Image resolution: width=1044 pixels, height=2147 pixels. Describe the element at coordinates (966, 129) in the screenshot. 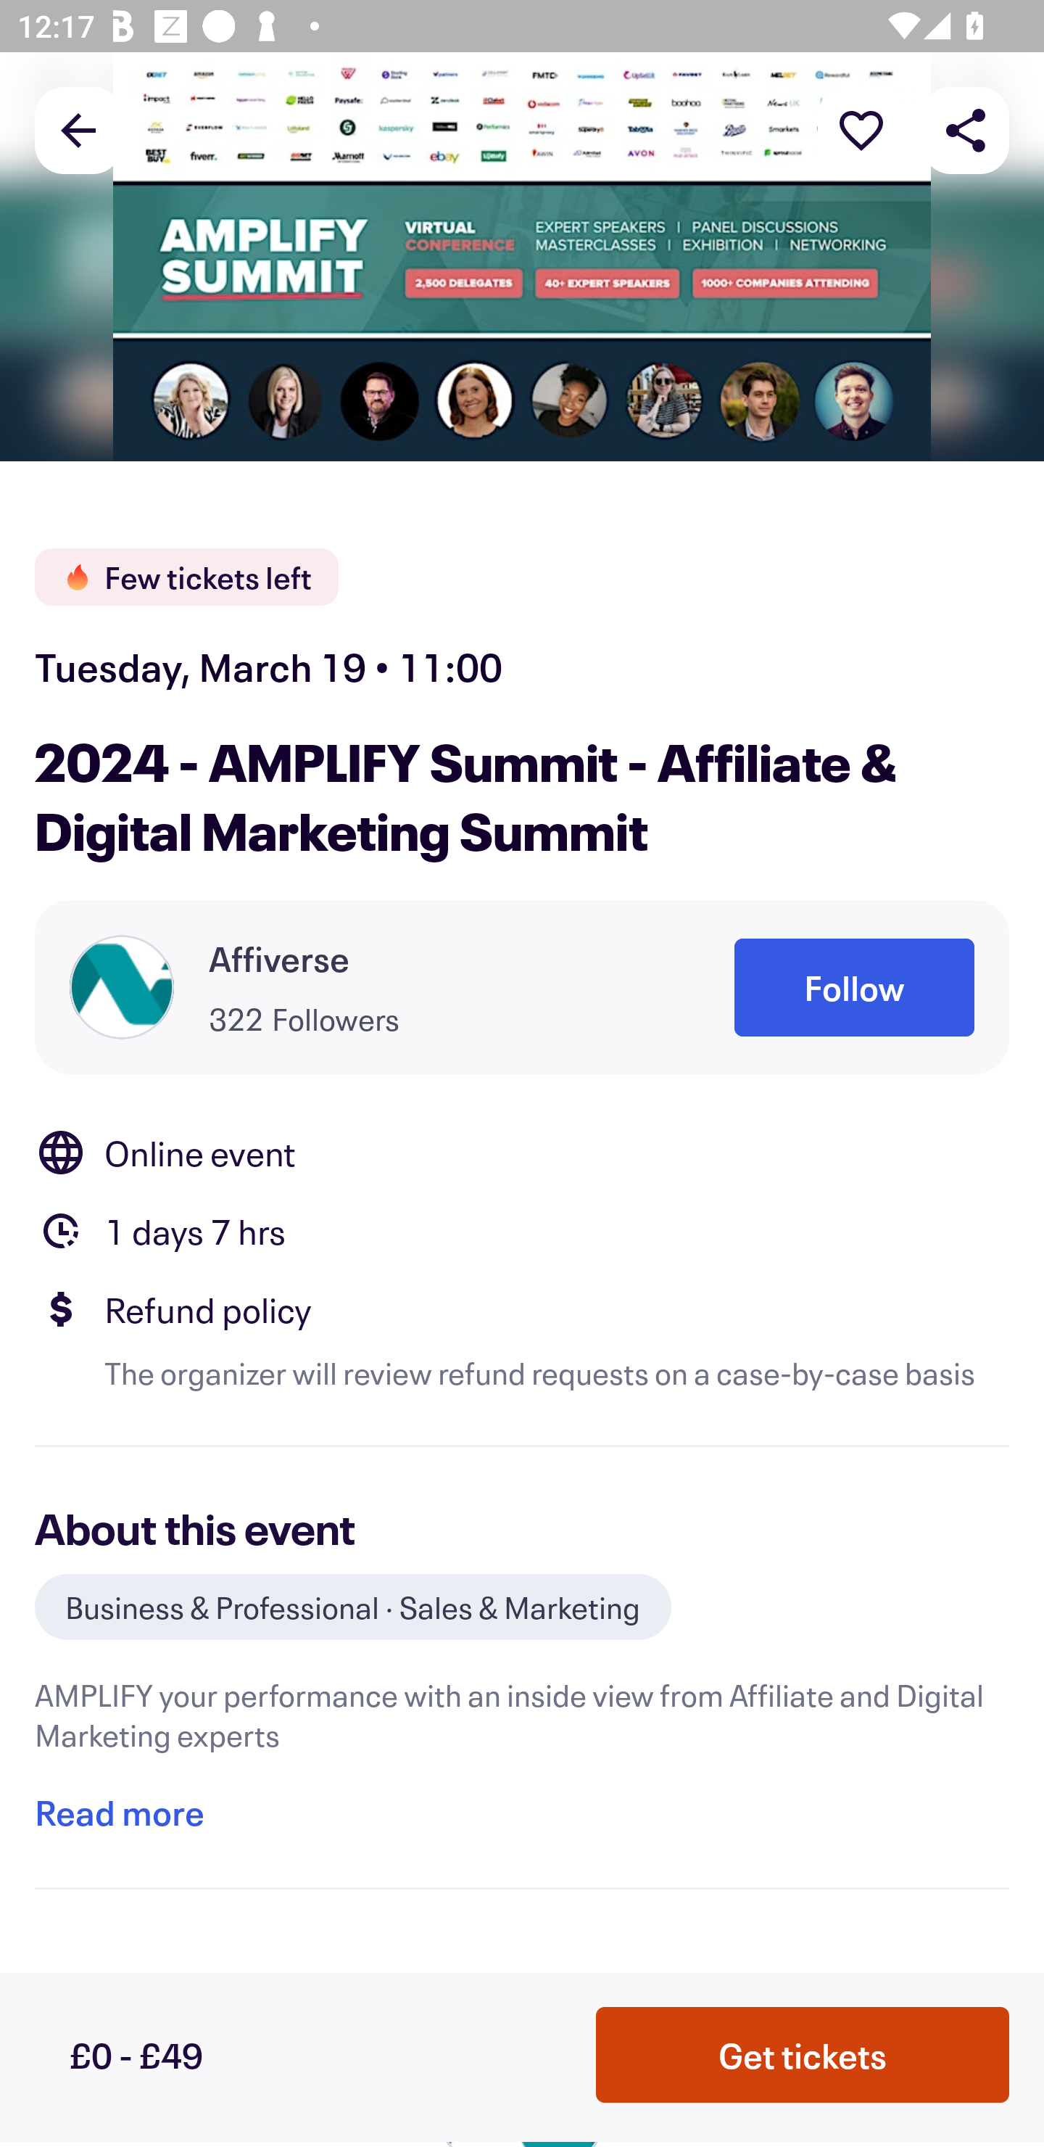

I see `Share` at that location.